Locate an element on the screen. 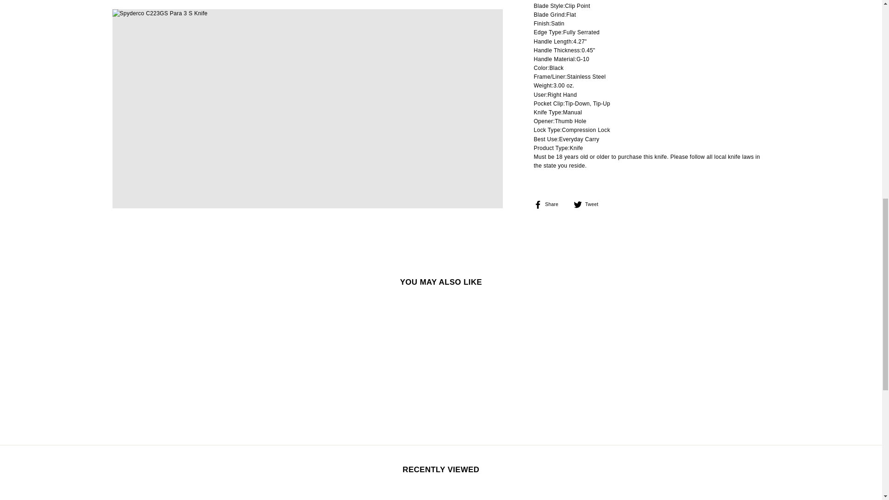  Share on Facebook is located at coordinates (550, 205).